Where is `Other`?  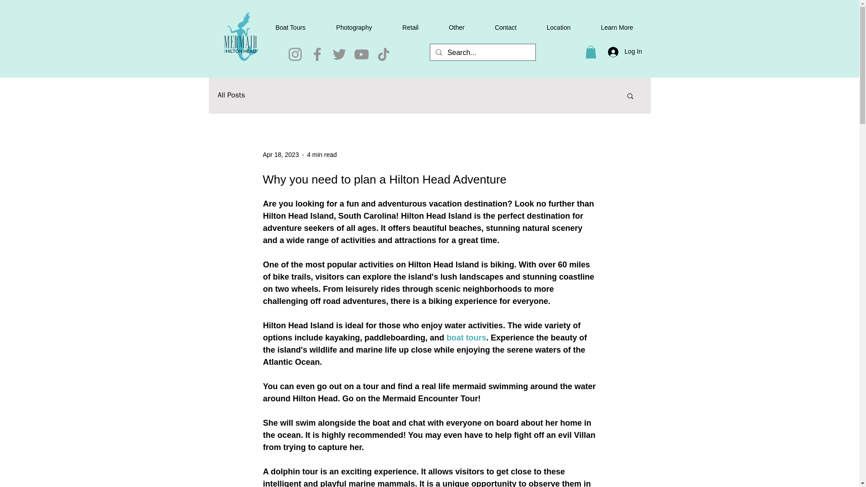
Other is located at coordinates (456, 27).